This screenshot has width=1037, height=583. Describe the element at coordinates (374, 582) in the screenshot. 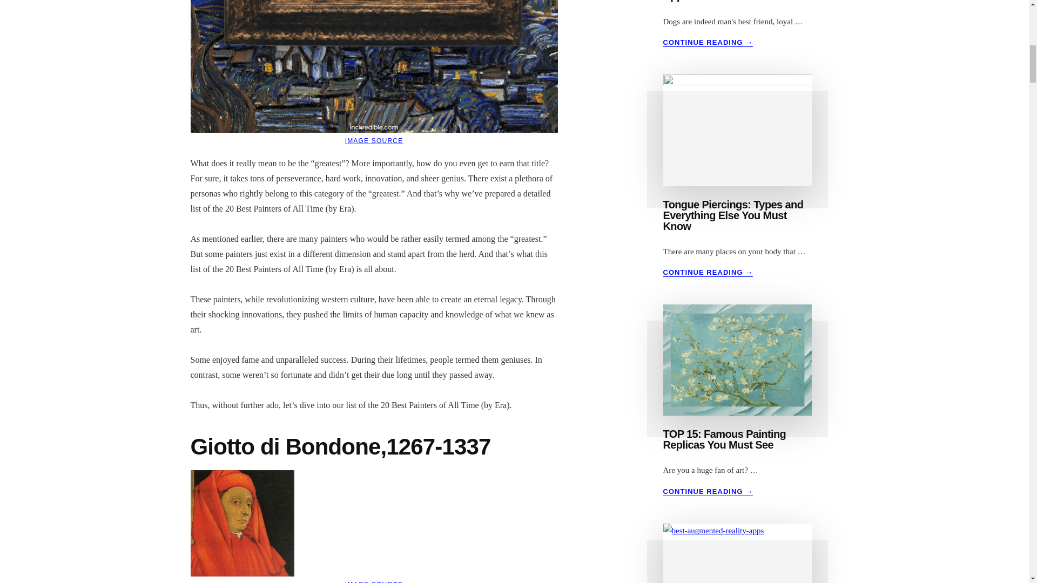

I see `IMAGE SOURCE` at that location.